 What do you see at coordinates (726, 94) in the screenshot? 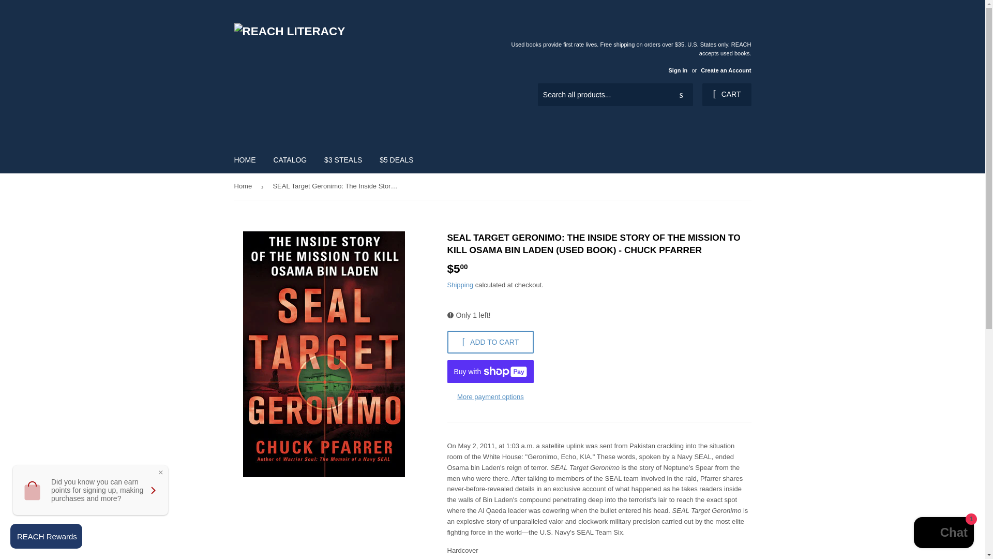
I see `CART` at bounding box center [726, 94].